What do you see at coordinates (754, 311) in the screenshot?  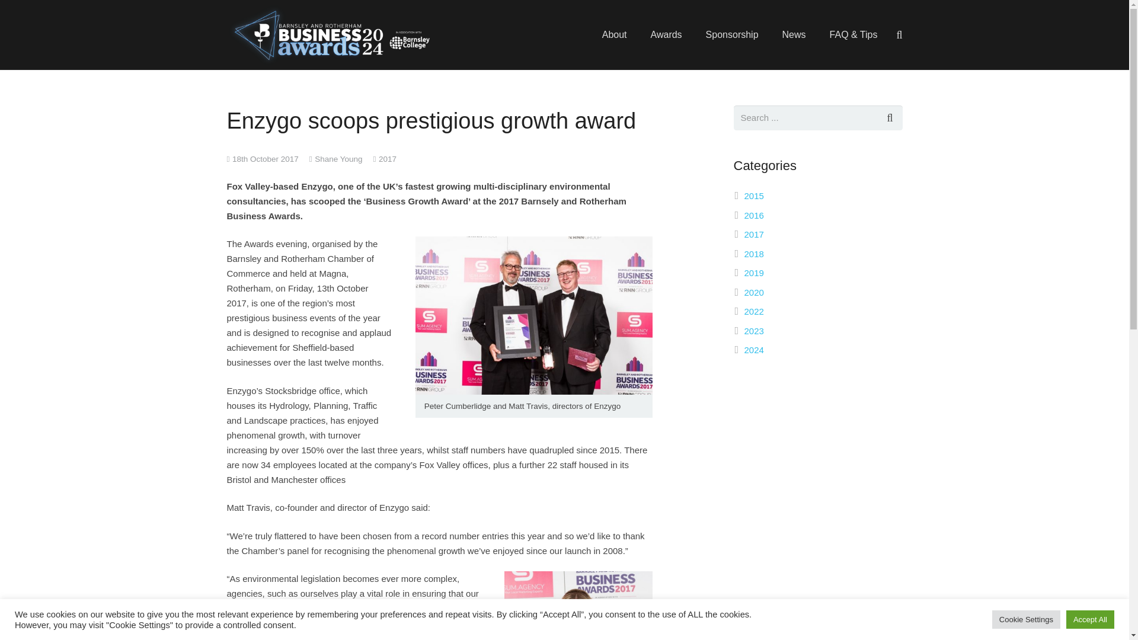 I see `2022` at bounding box center [754, 311].